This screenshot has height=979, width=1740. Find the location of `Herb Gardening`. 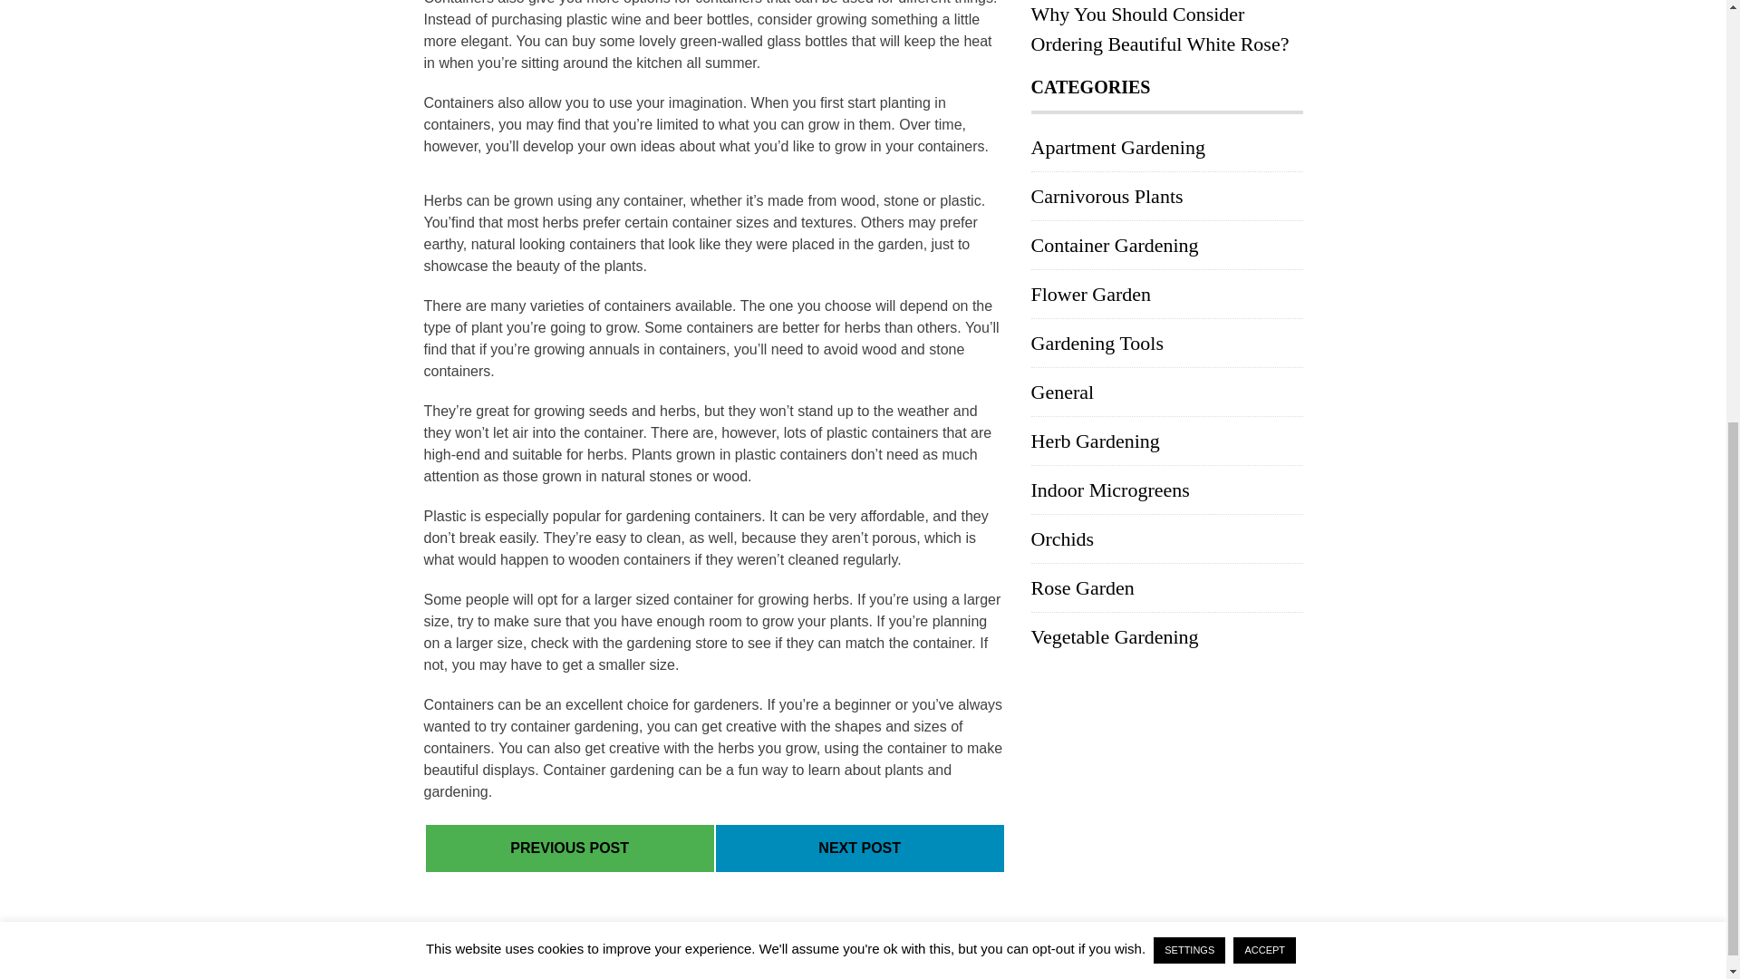

Herb Gardening is located at coordinates (1096, 441).